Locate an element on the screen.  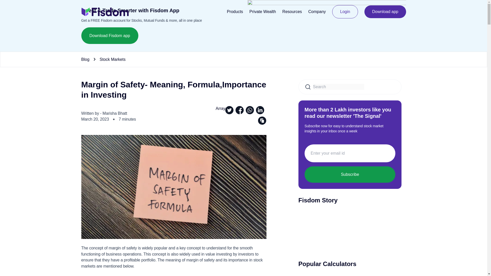
Download Fisdom app is located at coordinates (110, 35).